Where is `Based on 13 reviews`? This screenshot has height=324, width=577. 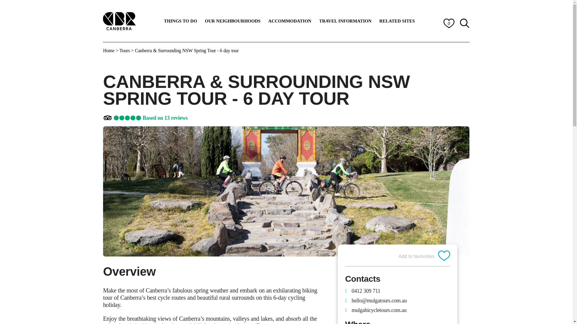
Based on 13 reviews is located at coordinates (165, 118).